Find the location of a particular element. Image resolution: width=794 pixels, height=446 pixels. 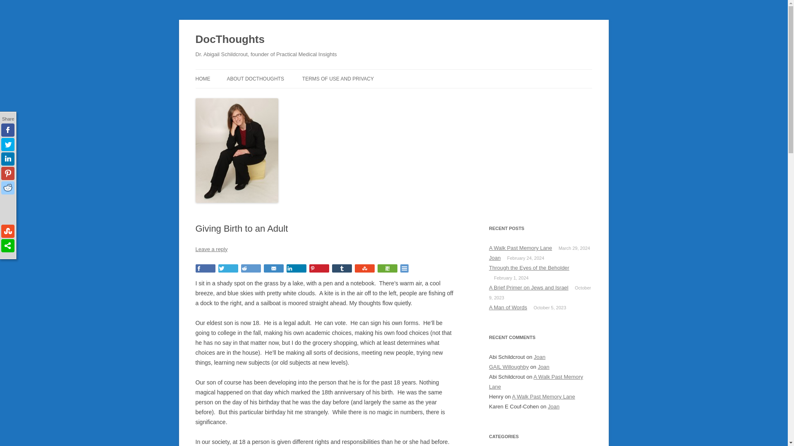

A Brief Primer on Jews and Israel is located at coordinates (529, 287).